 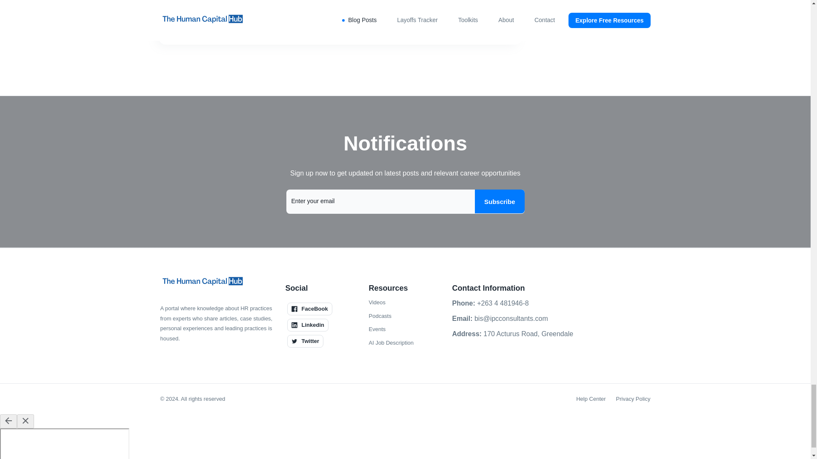 I want to click on Privacy Policy, so click(x=633, y=399).